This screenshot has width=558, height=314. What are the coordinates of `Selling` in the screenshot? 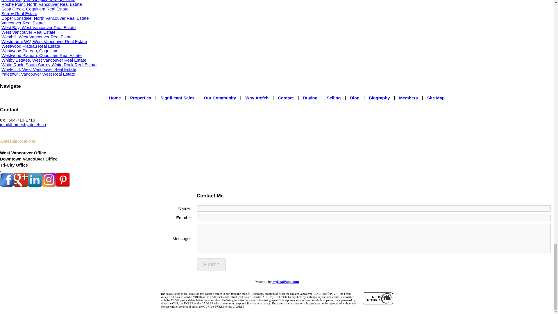 It's located at (333, 98).